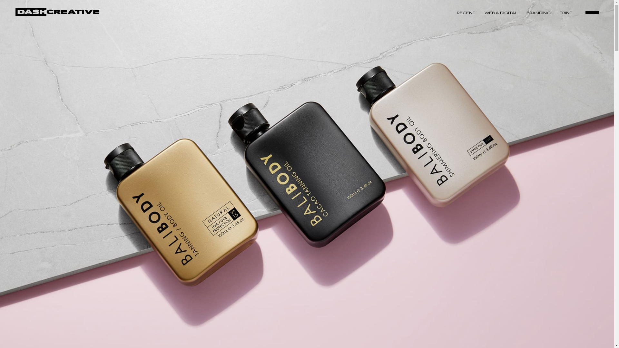  Describe the element at coordinates (501, 288) in the screenshot. I see `Subscribe` at that location.